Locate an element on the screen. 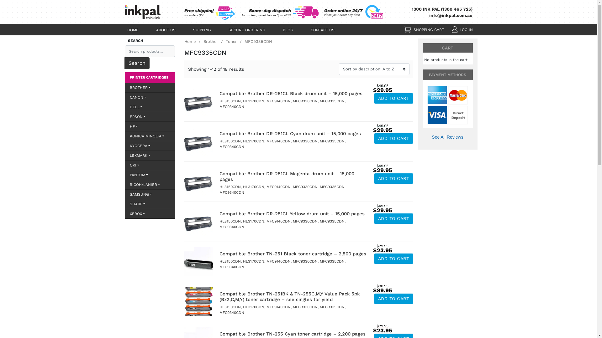 Image resolution: width=602 pixels, height=338 pixels. SHARP is located at coordinates (150, 204).